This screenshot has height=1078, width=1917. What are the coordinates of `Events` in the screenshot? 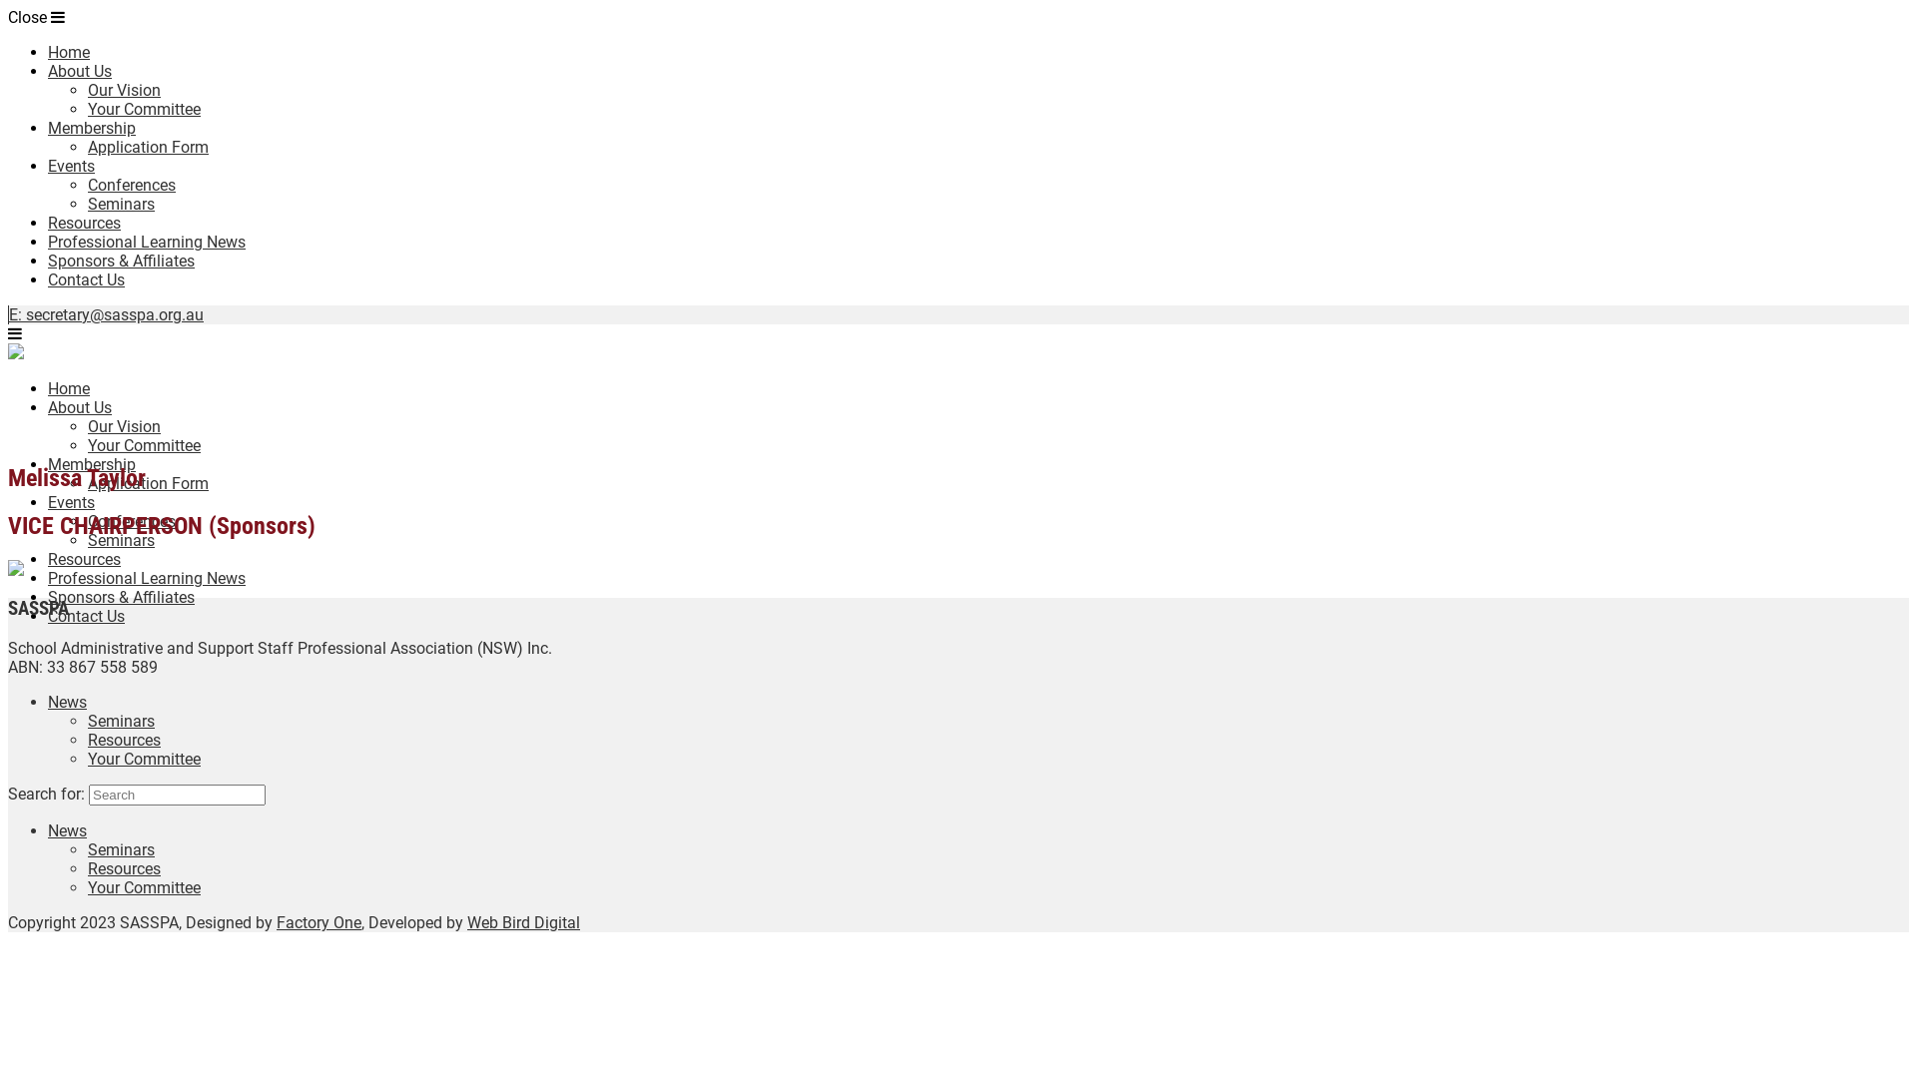 It's located at (72, 503).